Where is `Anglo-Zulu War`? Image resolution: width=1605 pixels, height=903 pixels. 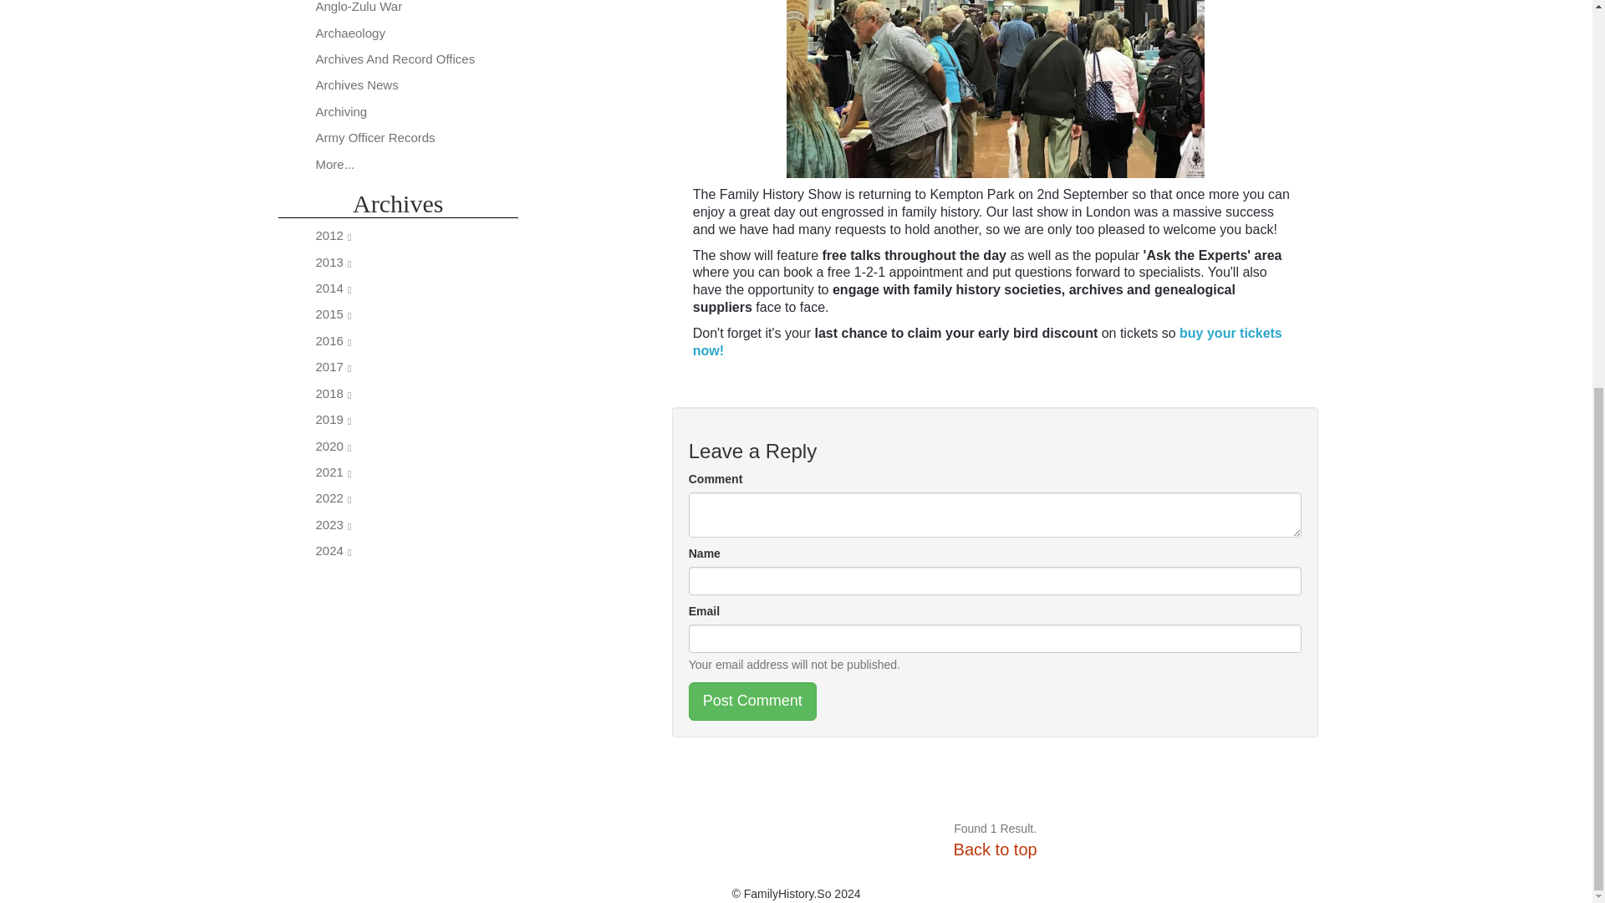
Anglo-Zulu War is located at coordinates (359, 7).